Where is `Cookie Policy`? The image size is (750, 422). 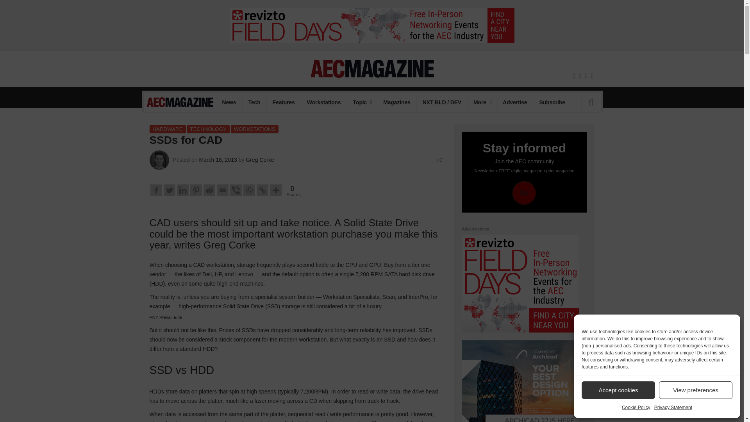 Cookie Policy is located at coordinates (636, 408).